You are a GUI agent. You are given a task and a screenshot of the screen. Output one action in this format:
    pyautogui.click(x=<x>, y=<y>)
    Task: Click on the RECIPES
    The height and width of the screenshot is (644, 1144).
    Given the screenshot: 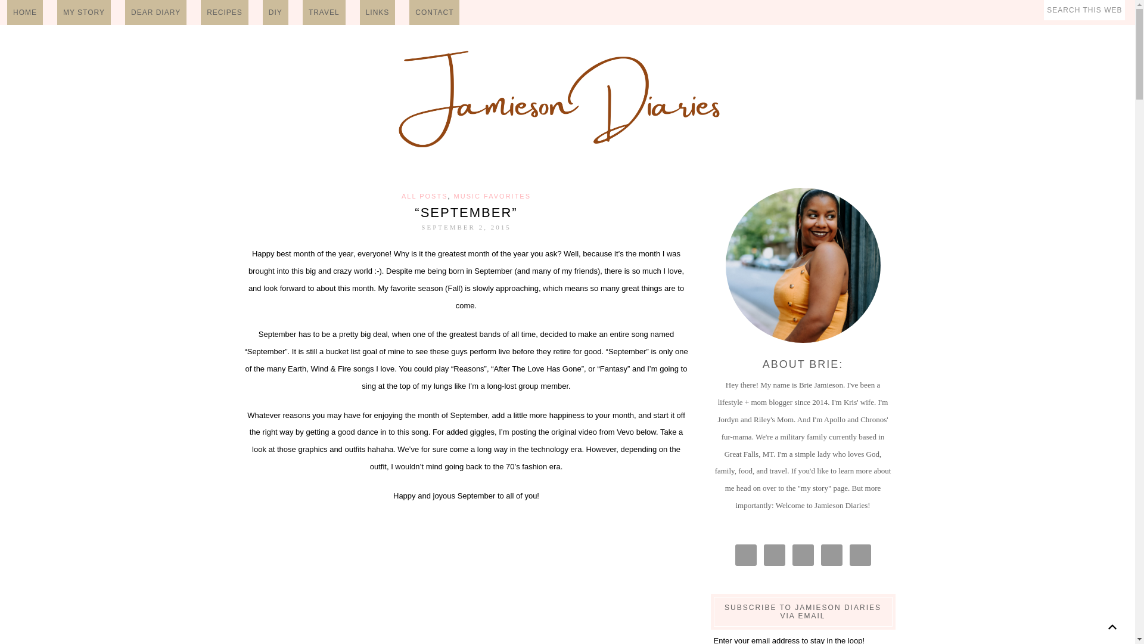 What is the action you would take?
    pyautogui.click(x=224, y=13)
    